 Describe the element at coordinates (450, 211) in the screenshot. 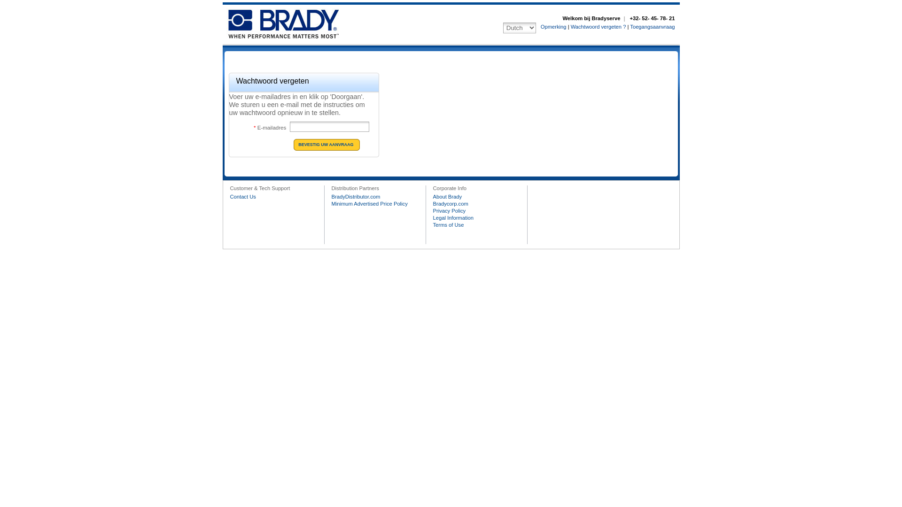

I see `Privacy Policy` at that location.